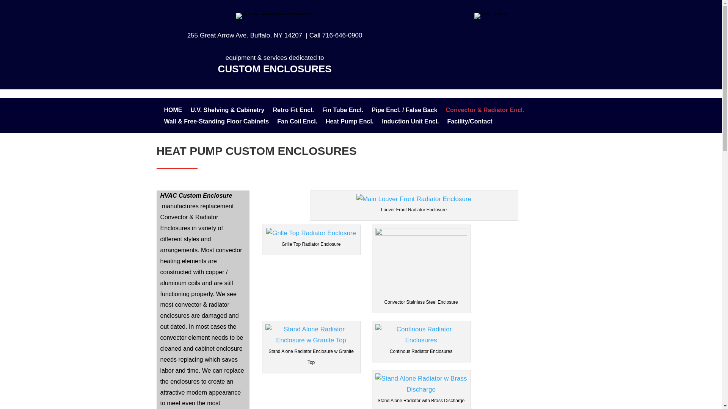 The image size is (728, 409). Describe the element at coordinates (404, 111) in the screenshot. I see `Pipe Enclosures` at that location.